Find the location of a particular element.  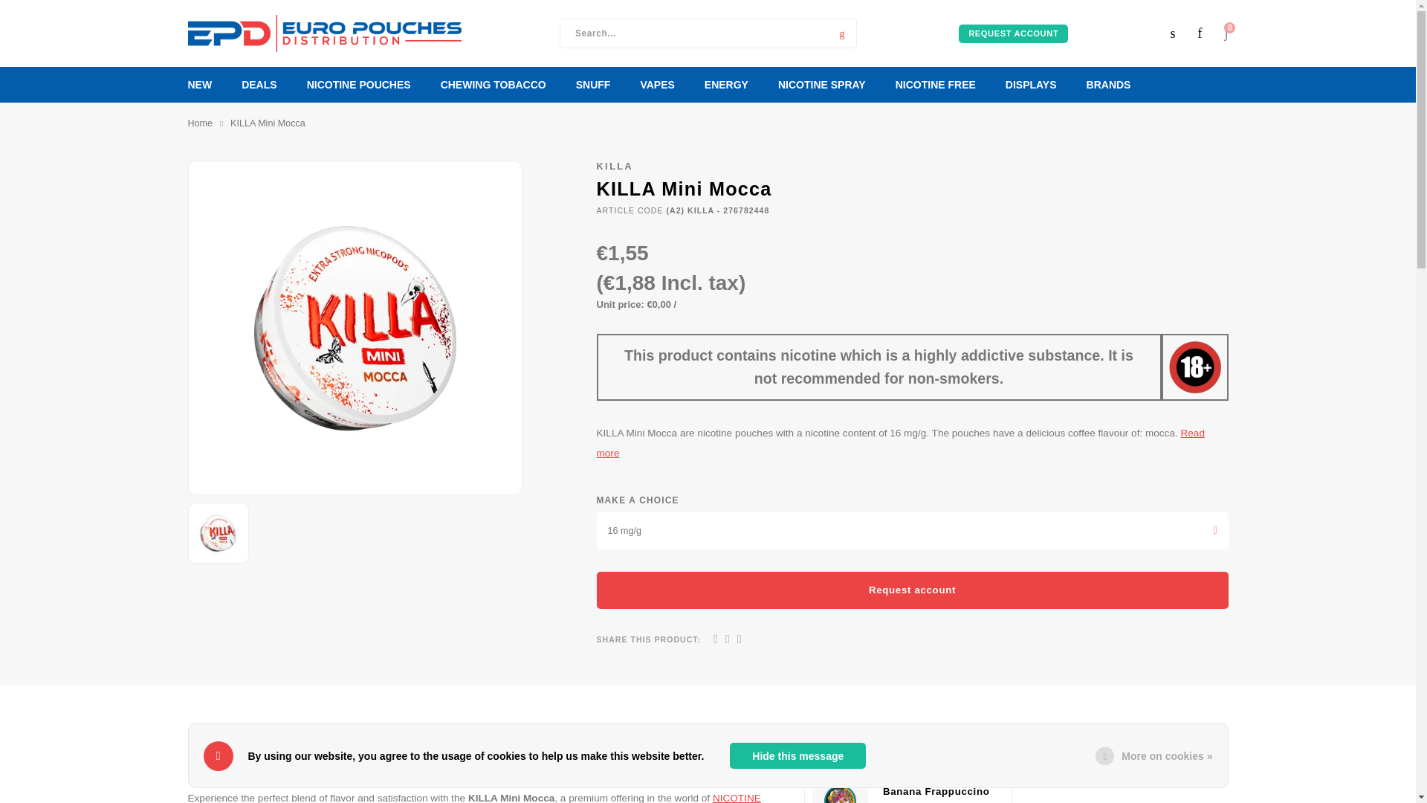

KILLA KILLA Mini Mocca is located at coordinates (219, 532).